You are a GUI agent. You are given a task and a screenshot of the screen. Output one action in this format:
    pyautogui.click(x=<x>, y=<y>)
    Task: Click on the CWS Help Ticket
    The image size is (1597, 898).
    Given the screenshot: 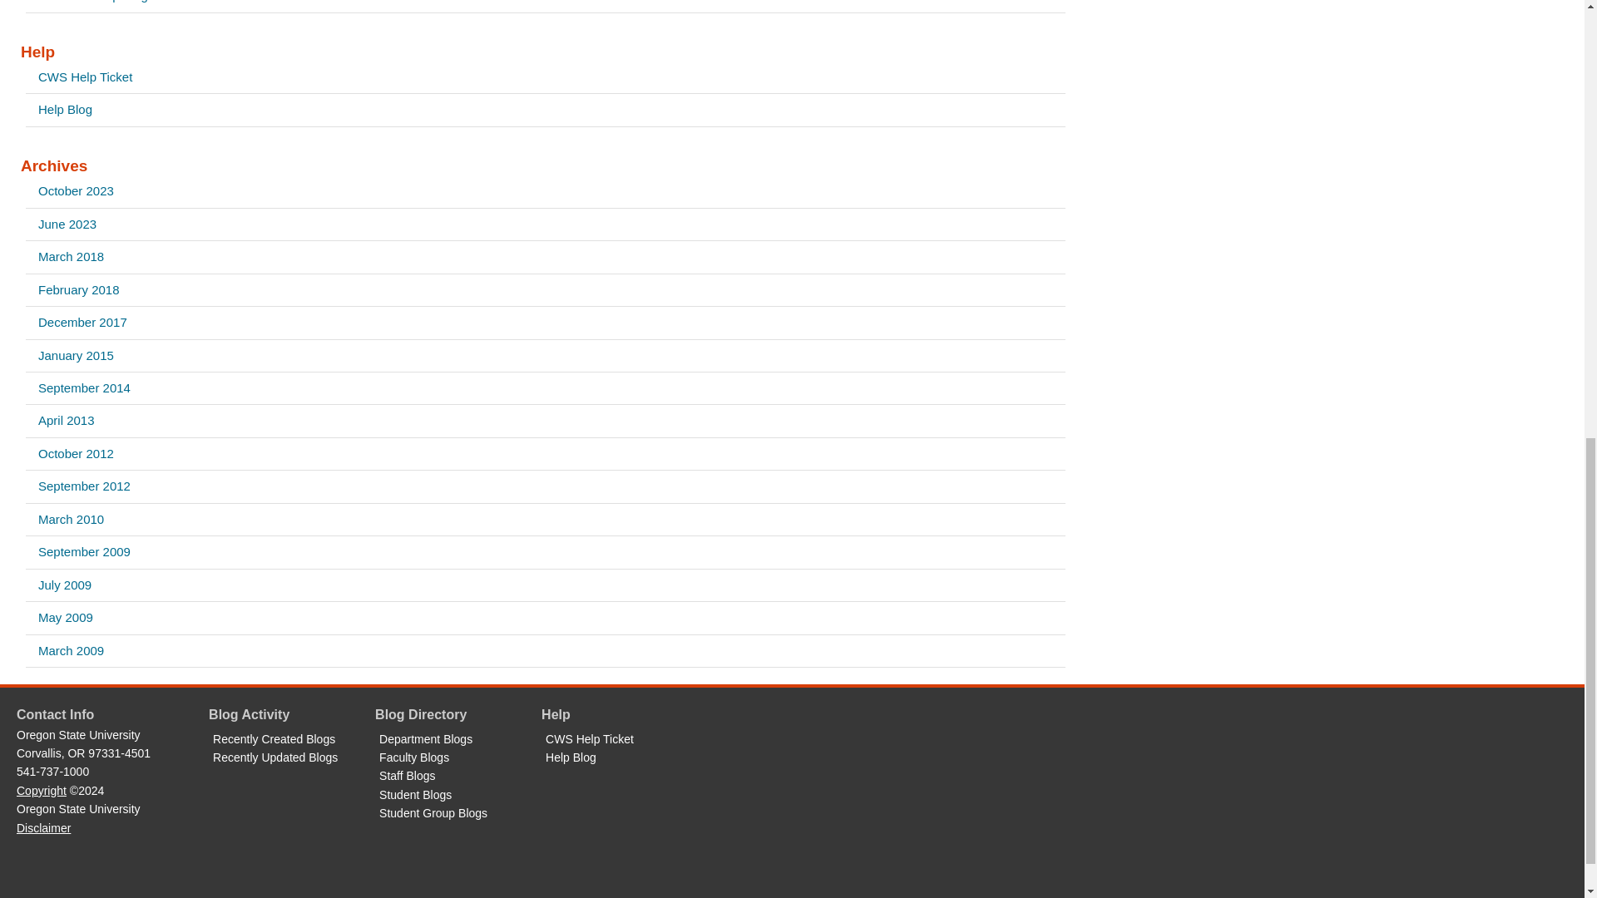 What is the action you would take?
    pyautogui.click(x=545, y=77)
    